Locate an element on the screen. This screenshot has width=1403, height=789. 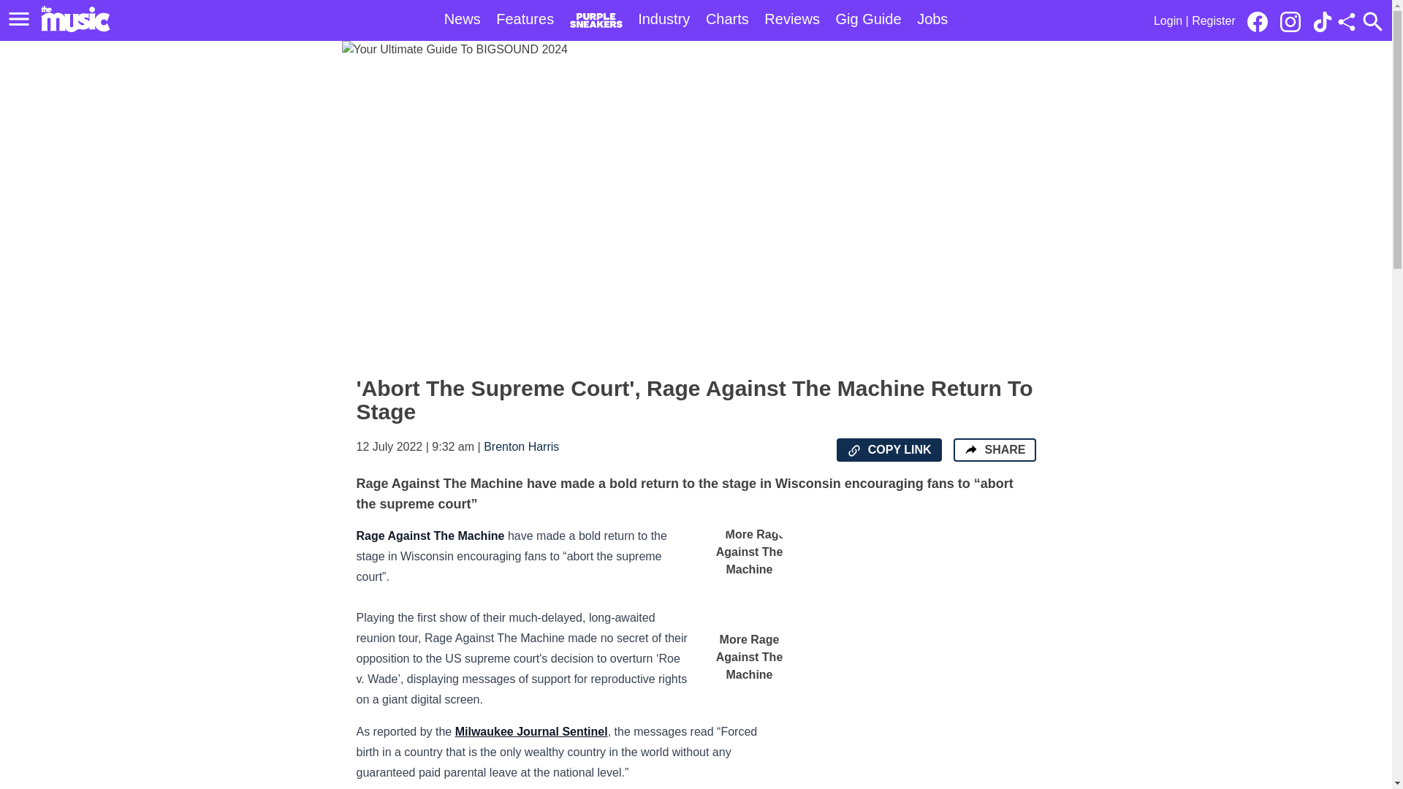
Features is located at coordinates (525, 19).